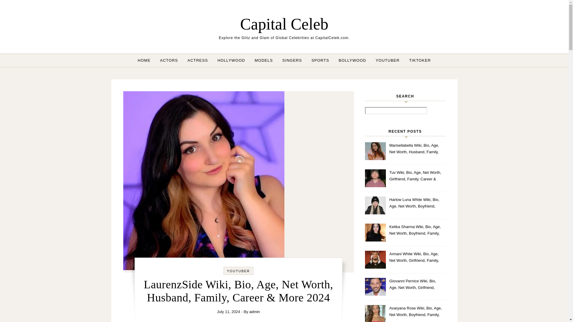 Image resolution: width=573 pixels, height=322 pixels. I want to click on HOLLYWOOD, so click(231, 60).